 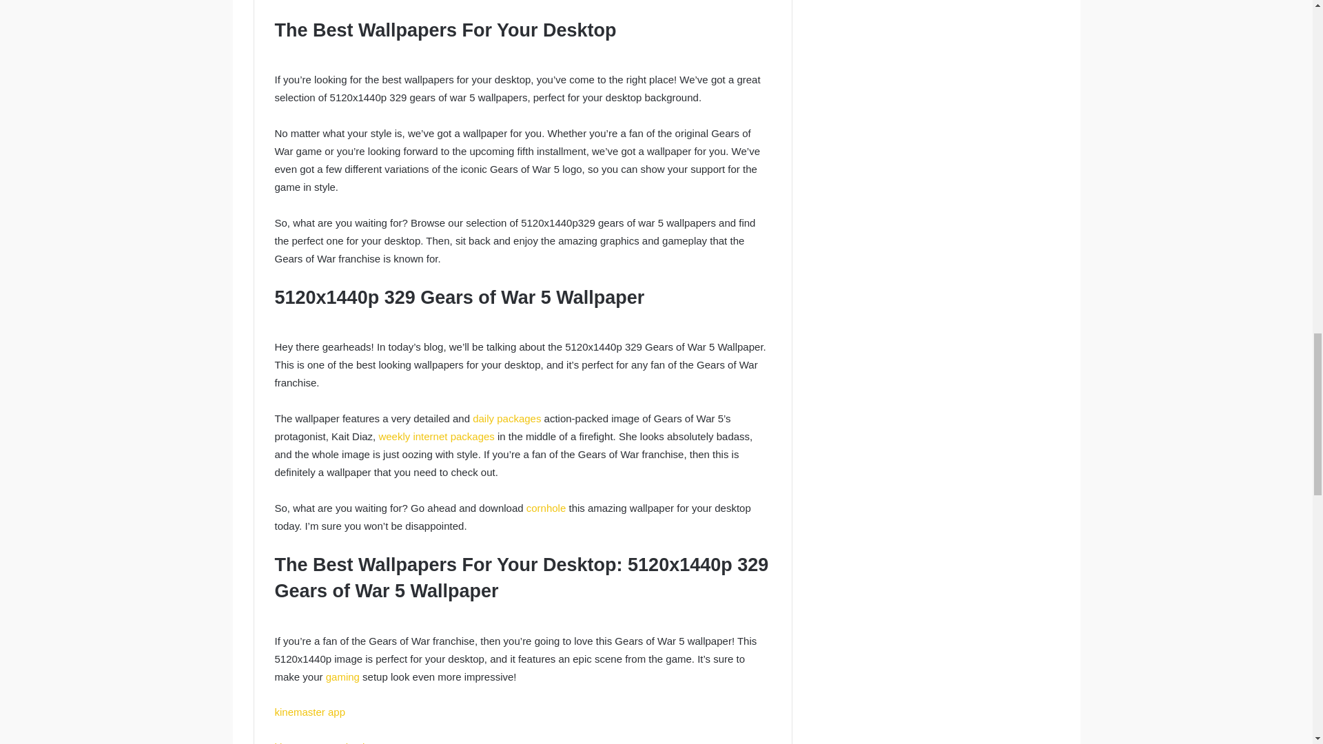 I want to click on weekly internet packages, so click(x=435, y=436).